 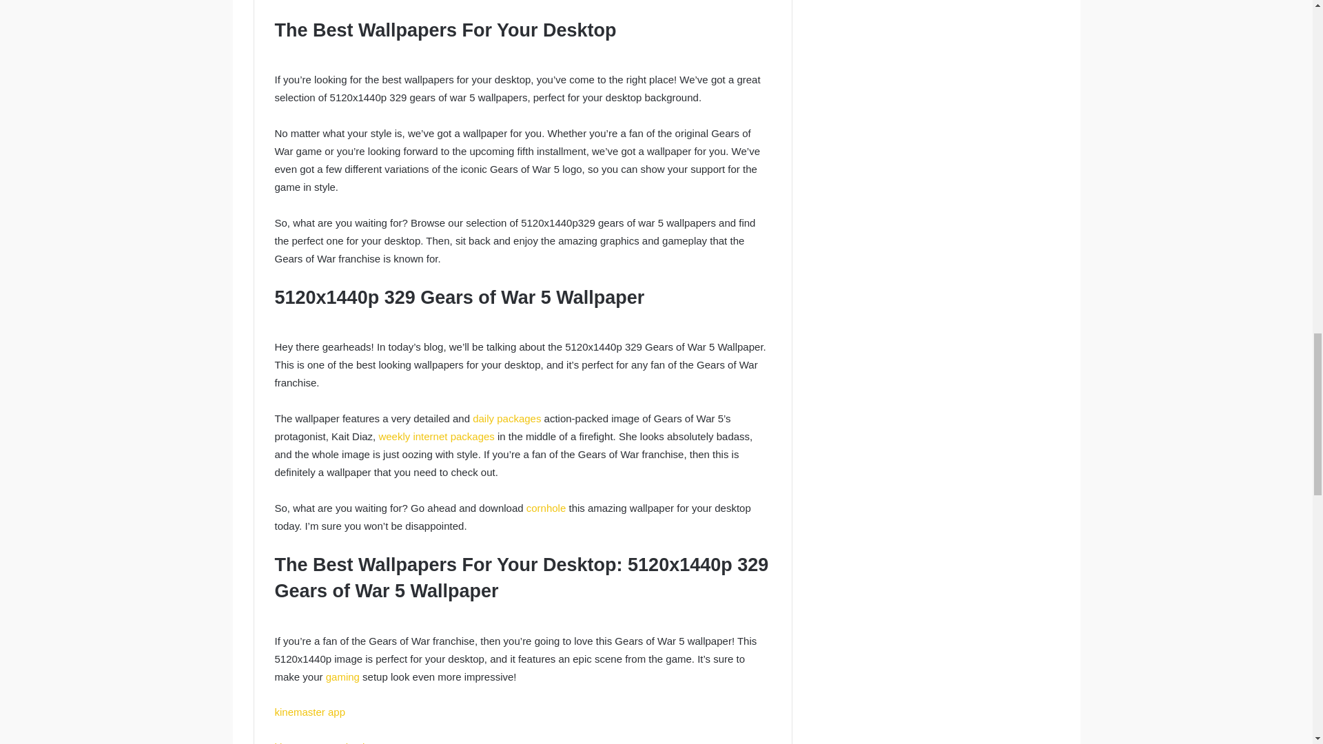 I want to click on weekly internet packages, so click(x=435, y=436).